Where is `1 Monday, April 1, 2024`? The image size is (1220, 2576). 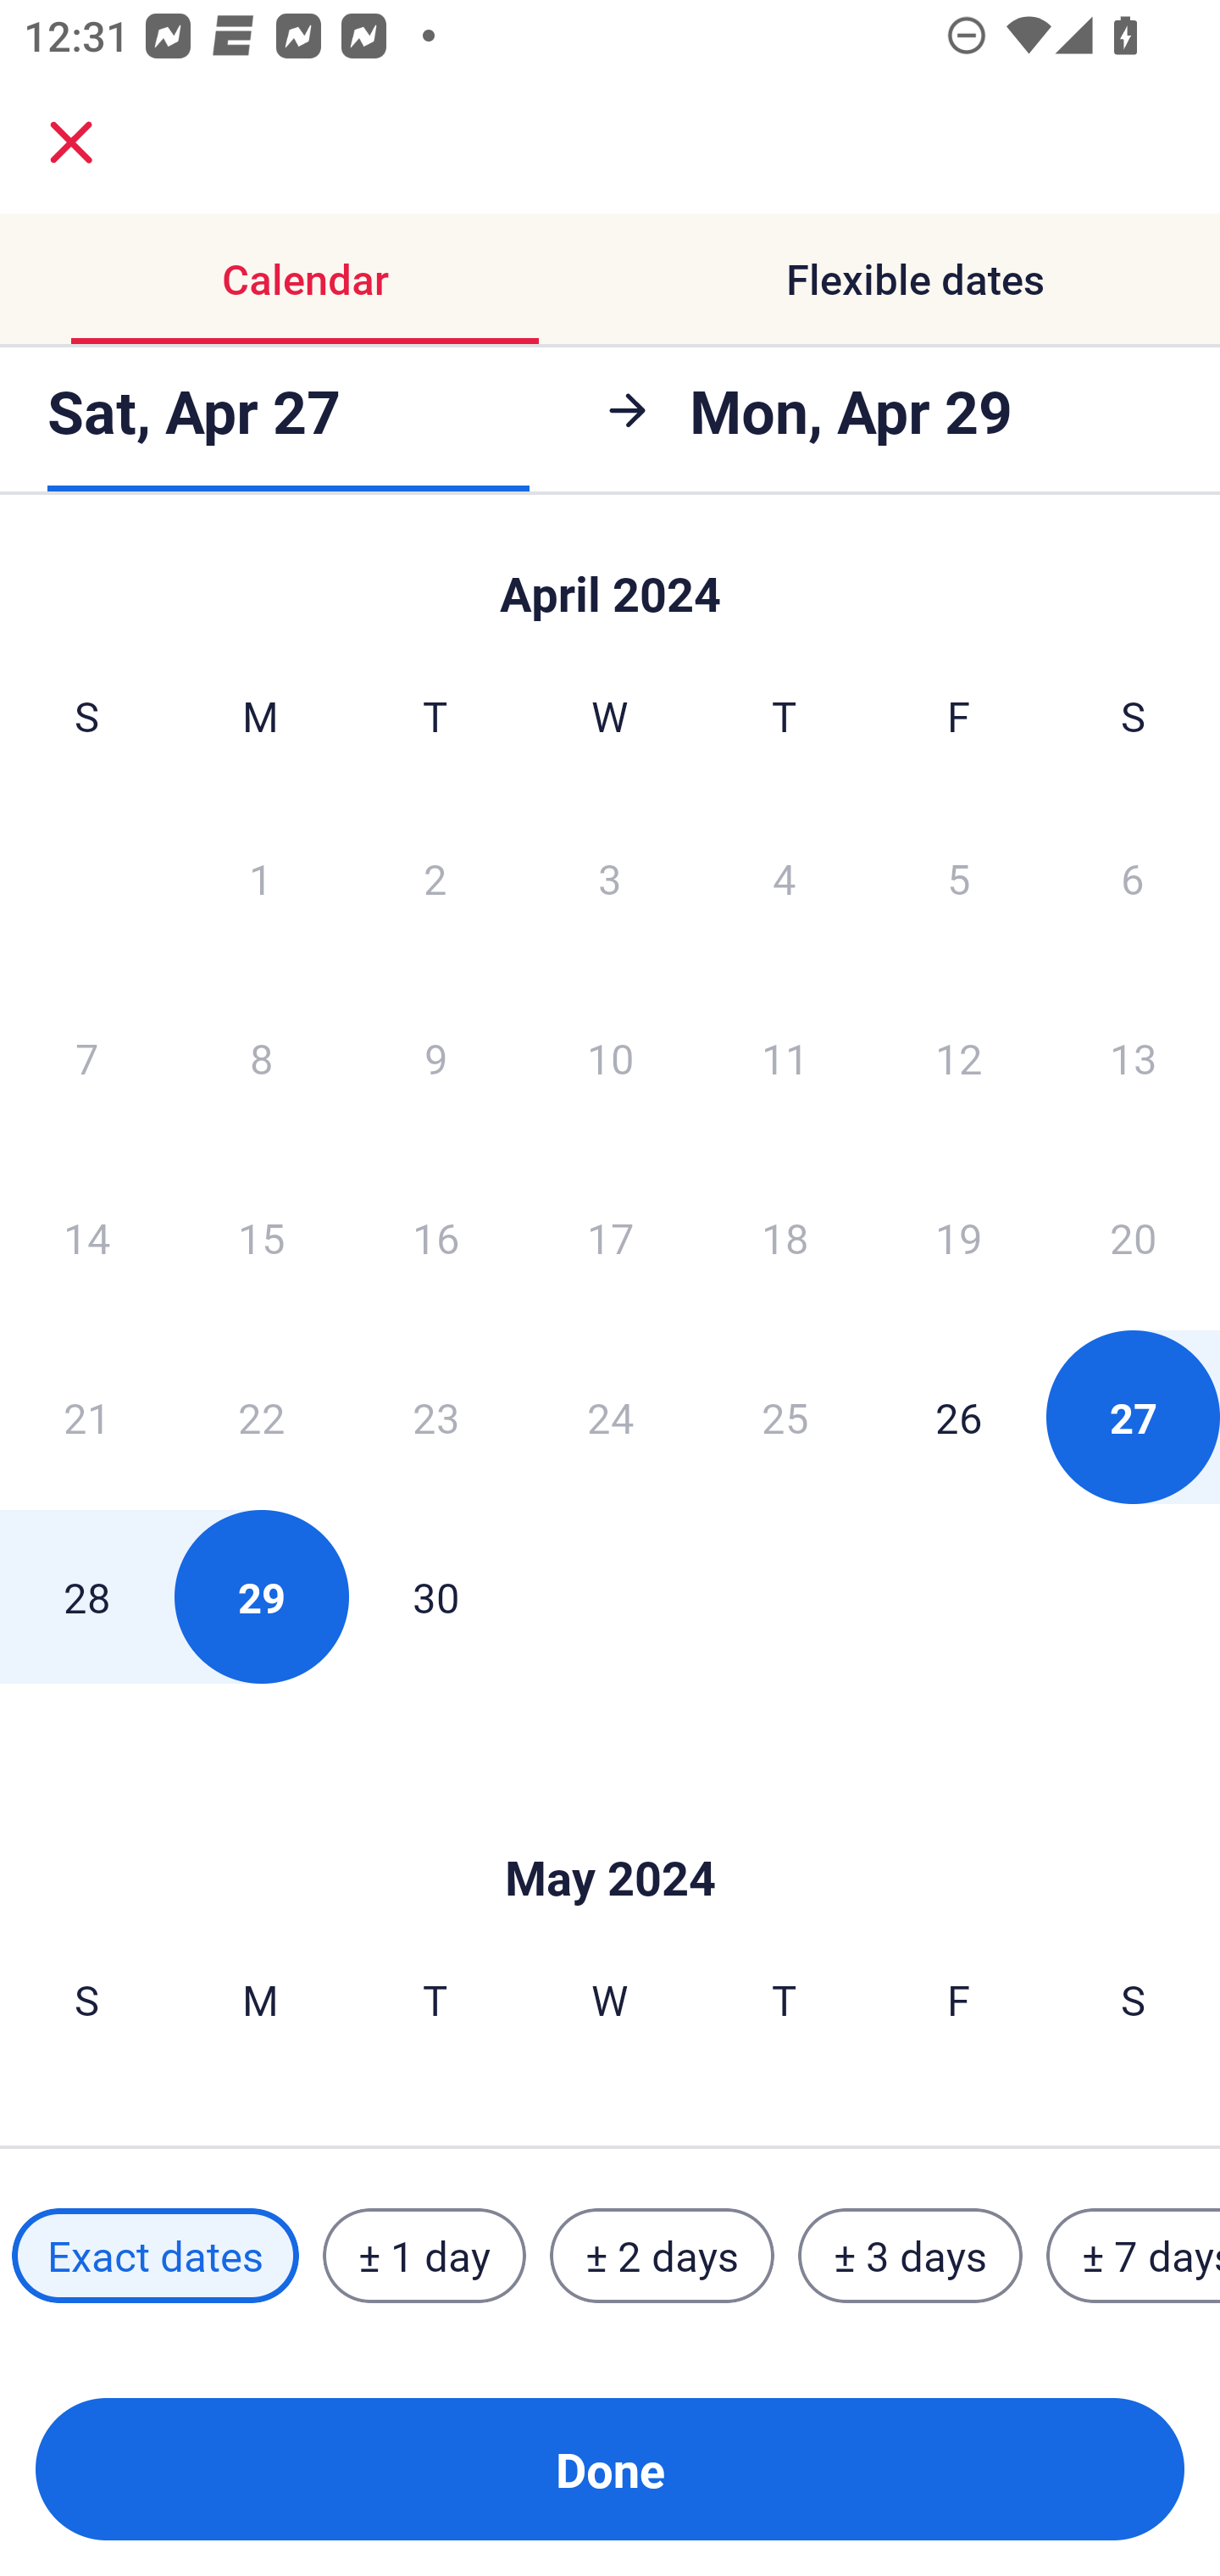
1 Monday, April 1, 2024 is located at coordinates (260, 878).